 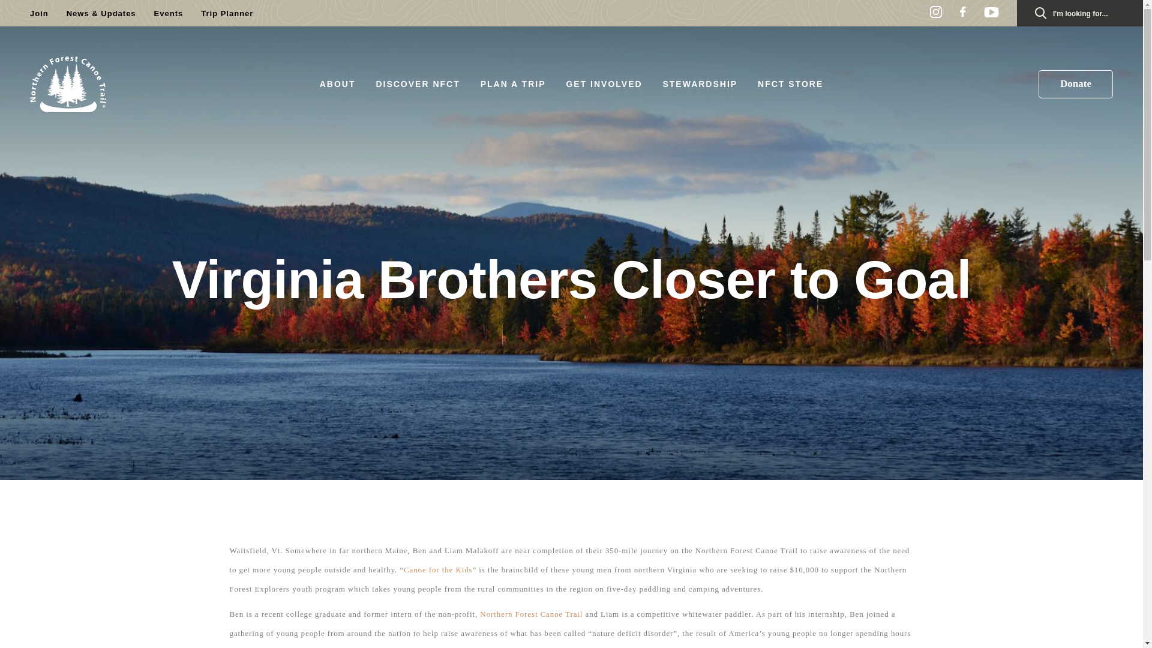 I want to click on DISCOVER NFCT, so click(x=418, y=83).